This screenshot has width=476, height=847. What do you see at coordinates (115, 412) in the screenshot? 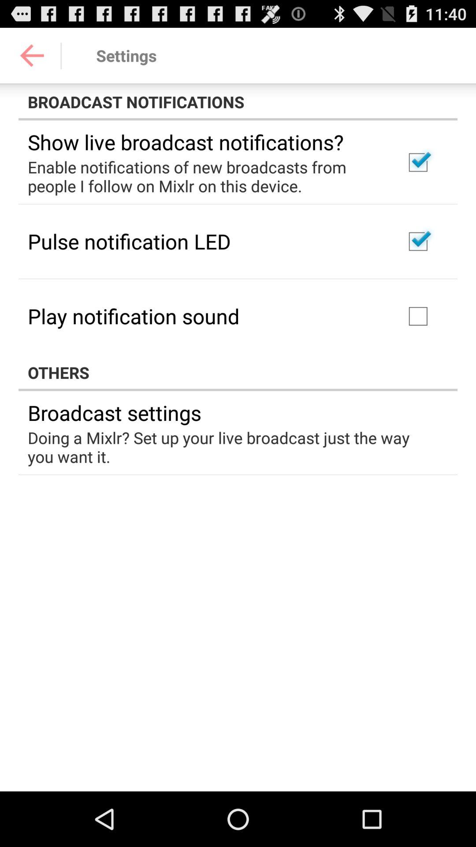
I see `open icon below others icon` at bounding box center [115, 412].